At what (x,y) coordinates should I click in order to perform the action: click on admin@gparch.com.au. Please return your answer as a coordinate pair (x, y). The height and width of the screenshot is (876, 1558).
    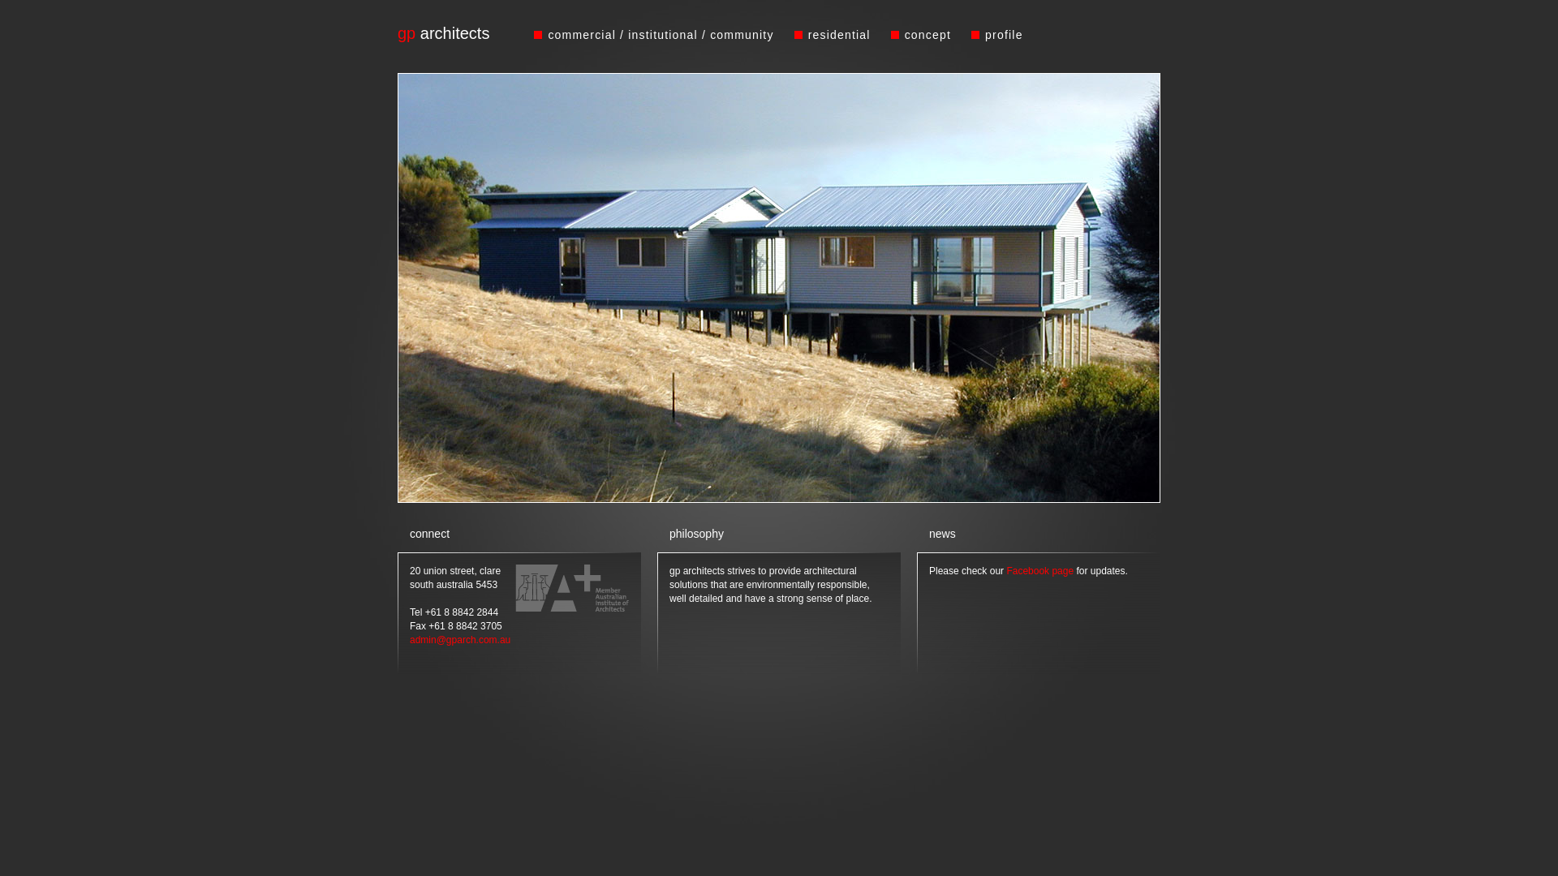
    Looking at the image, I should click on (459, 640).